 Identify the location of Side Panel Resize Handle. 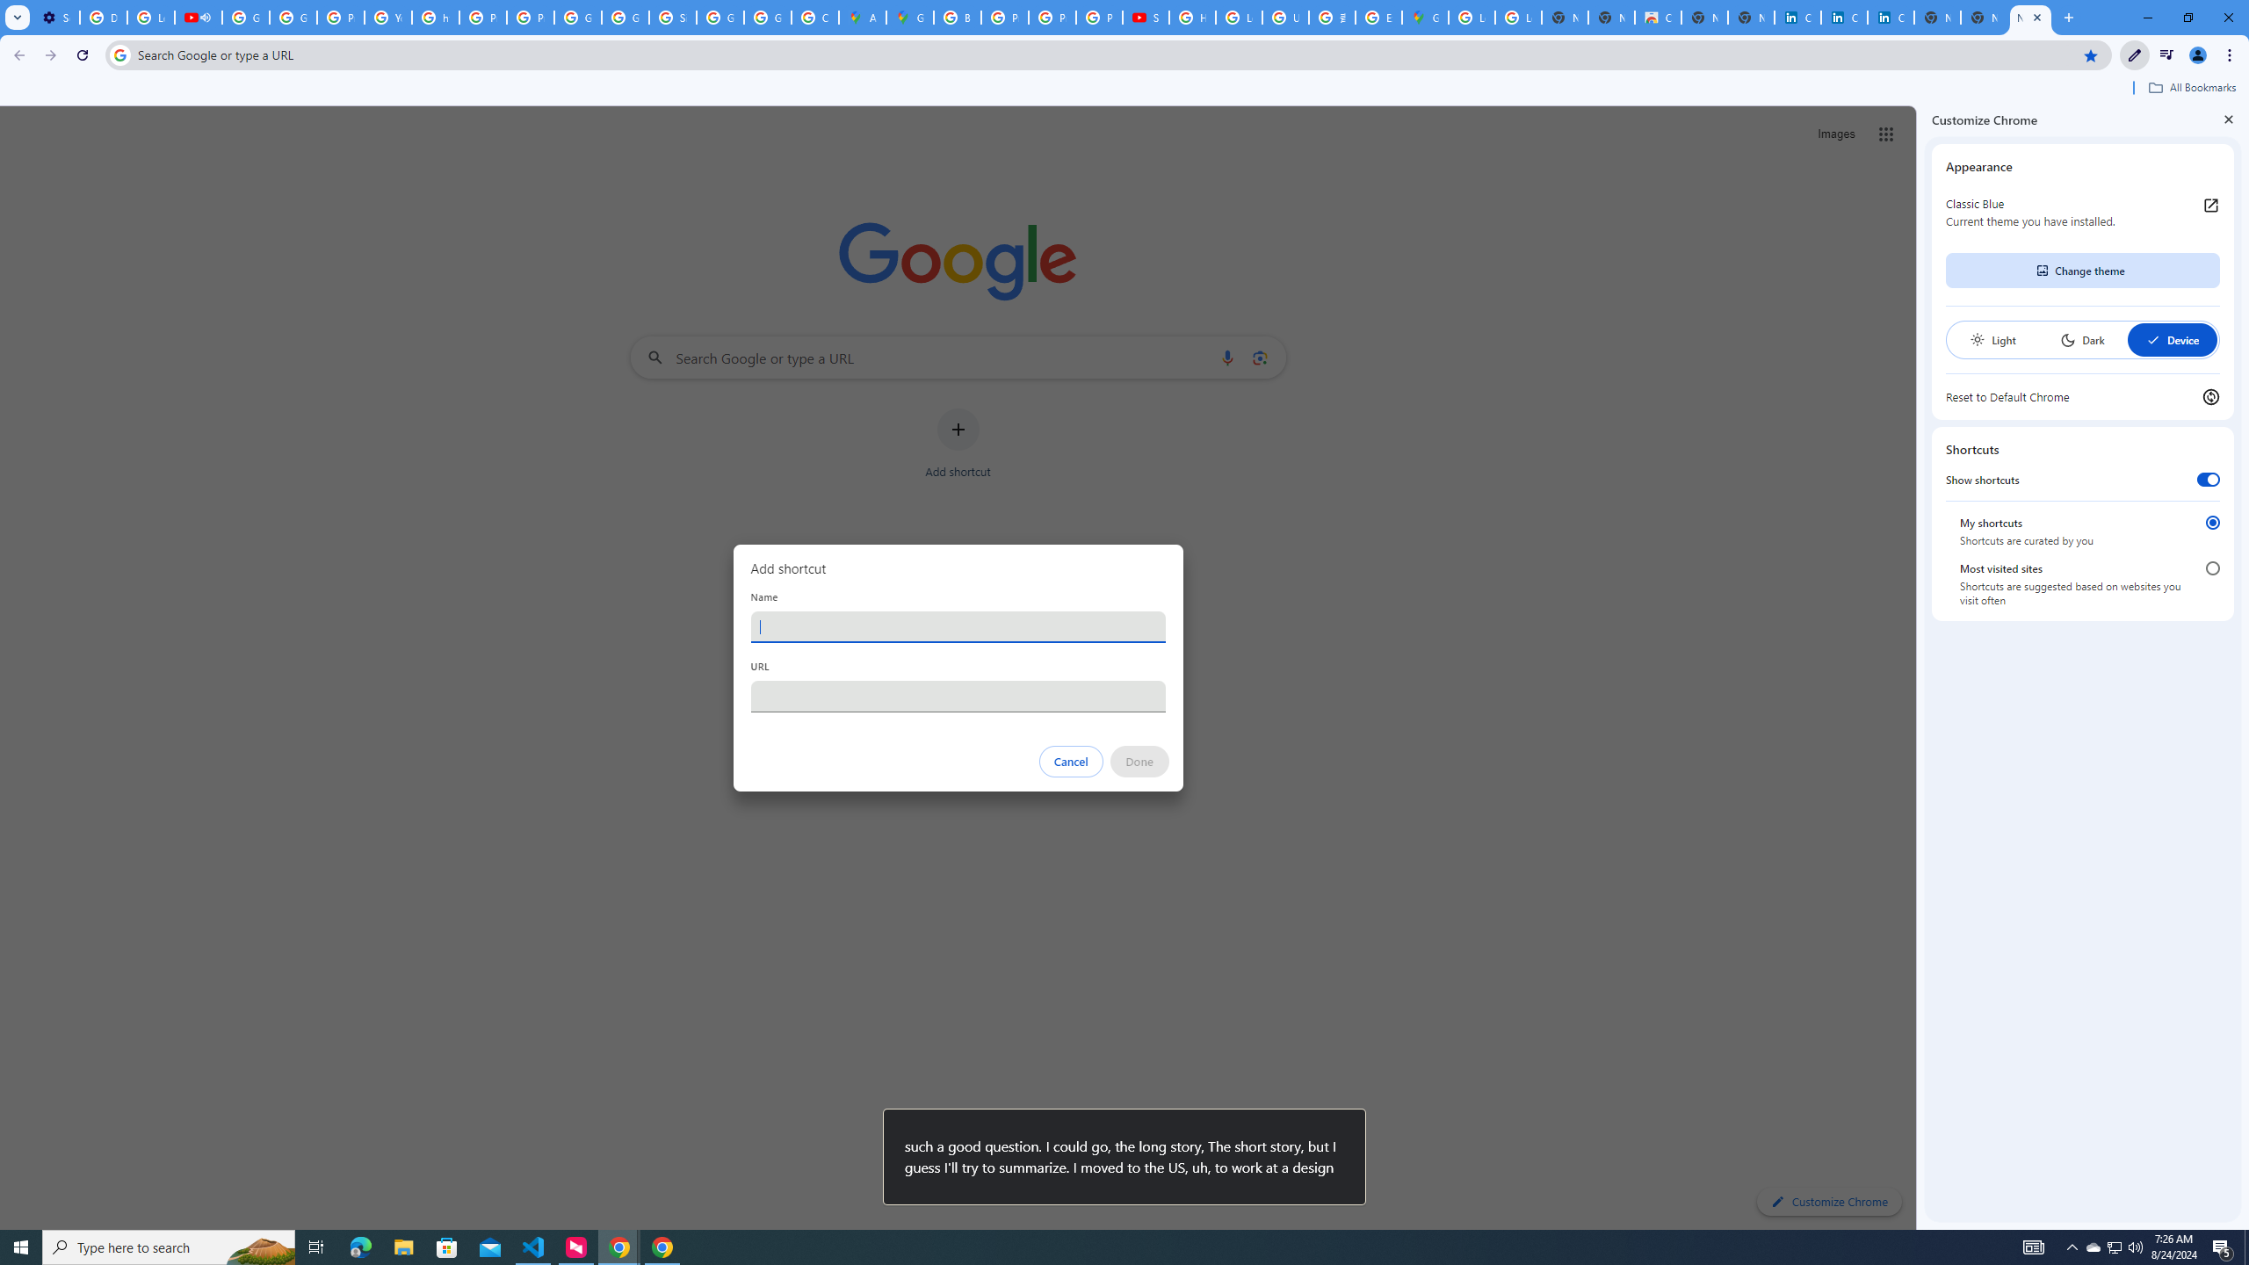
(1920, 667).